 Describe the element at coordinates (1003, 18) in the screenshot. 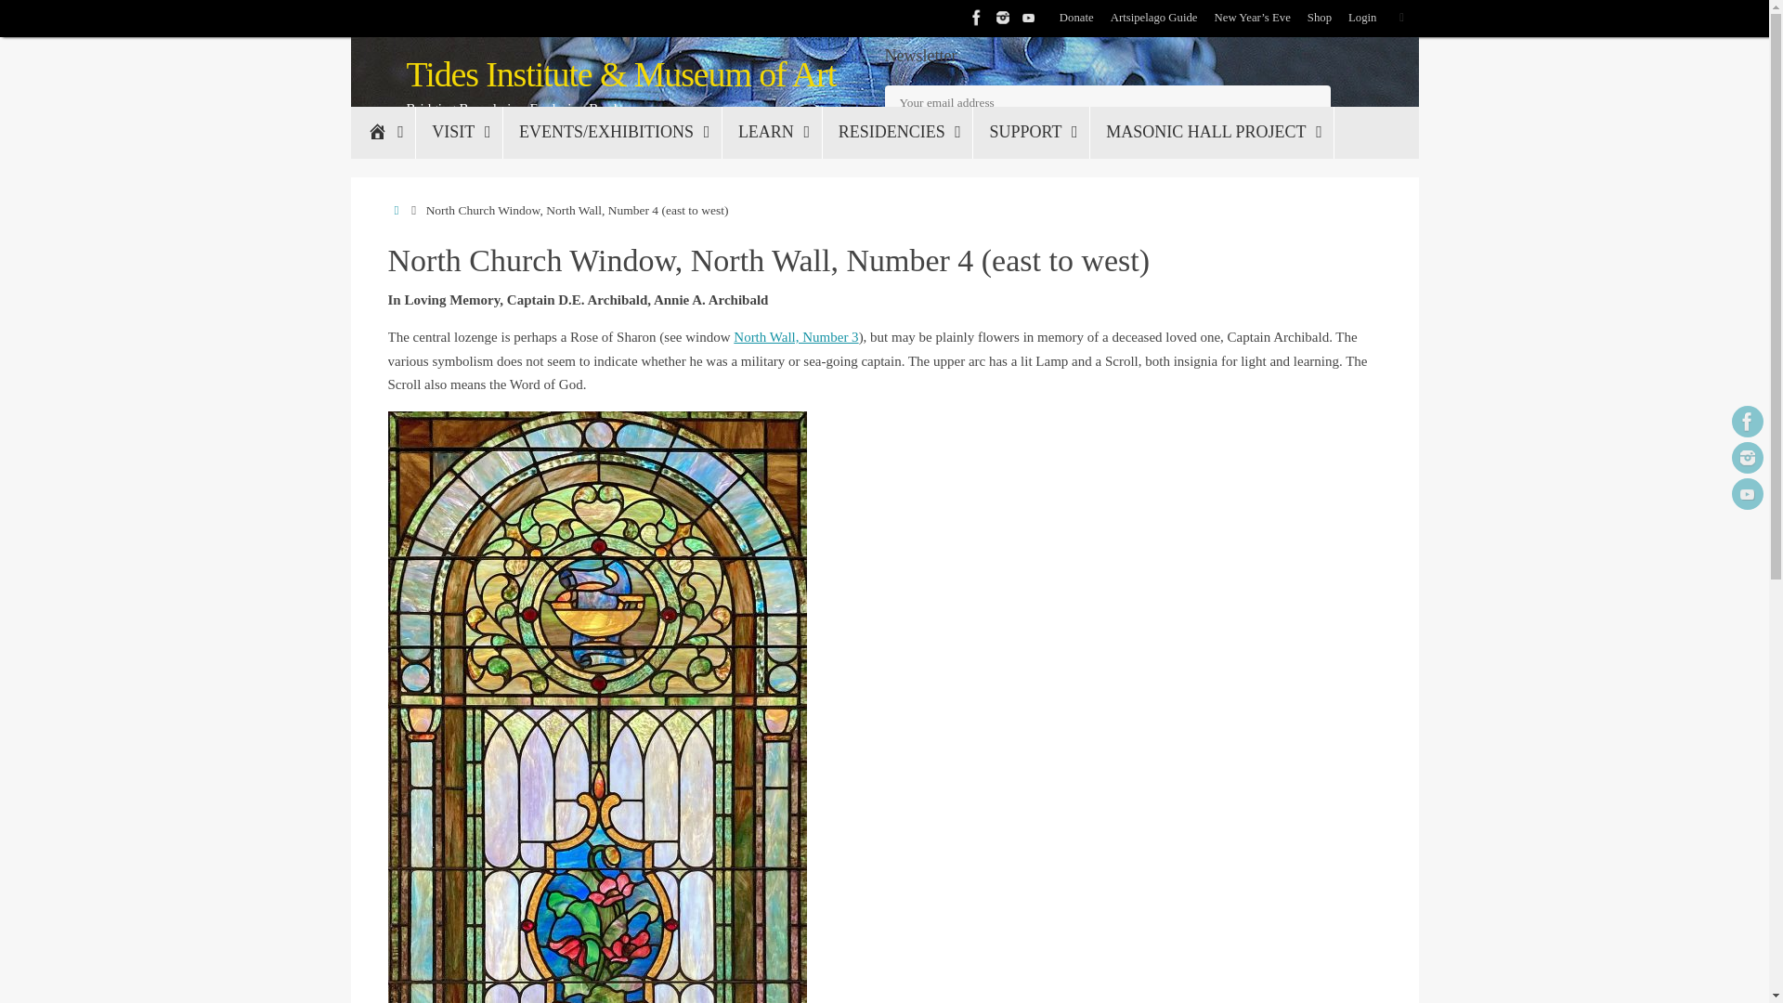

I see `Instagram` at that location.